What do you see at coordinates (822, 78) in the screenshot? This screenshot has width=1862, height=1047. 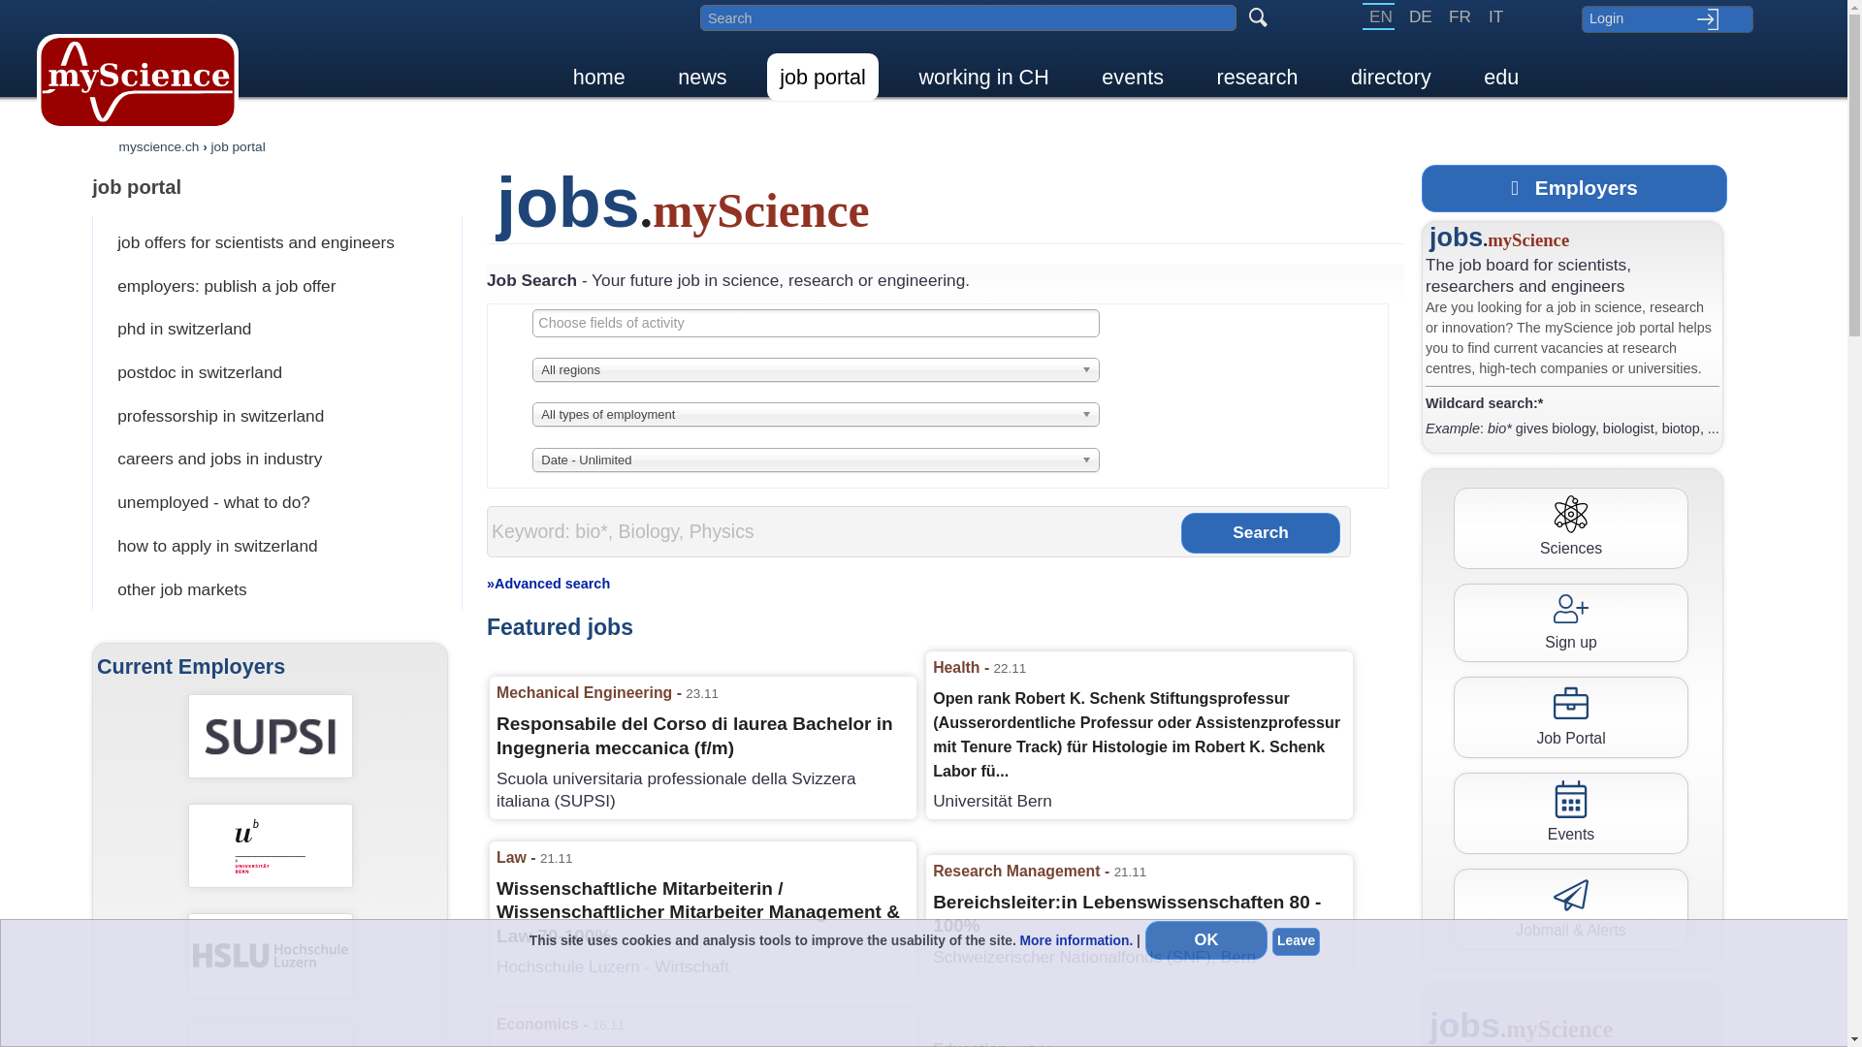 I see `job portal` at bounding box center [822, 78].